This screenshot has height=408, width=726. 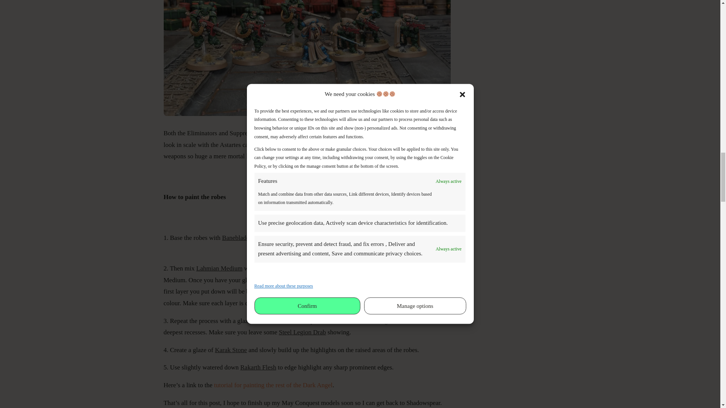 What do you see at coordinates (258, 367) in the screenshot?
I see `Rakarth Flesh` at bounding box center [258, 367].